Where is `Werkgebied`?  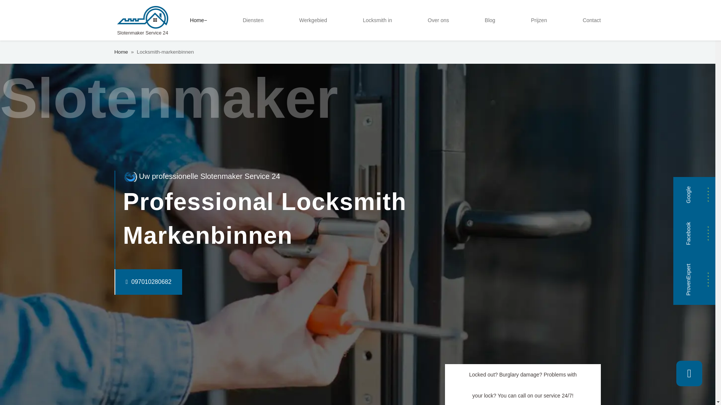 Werkgebied is located at coordinates (313, 20).